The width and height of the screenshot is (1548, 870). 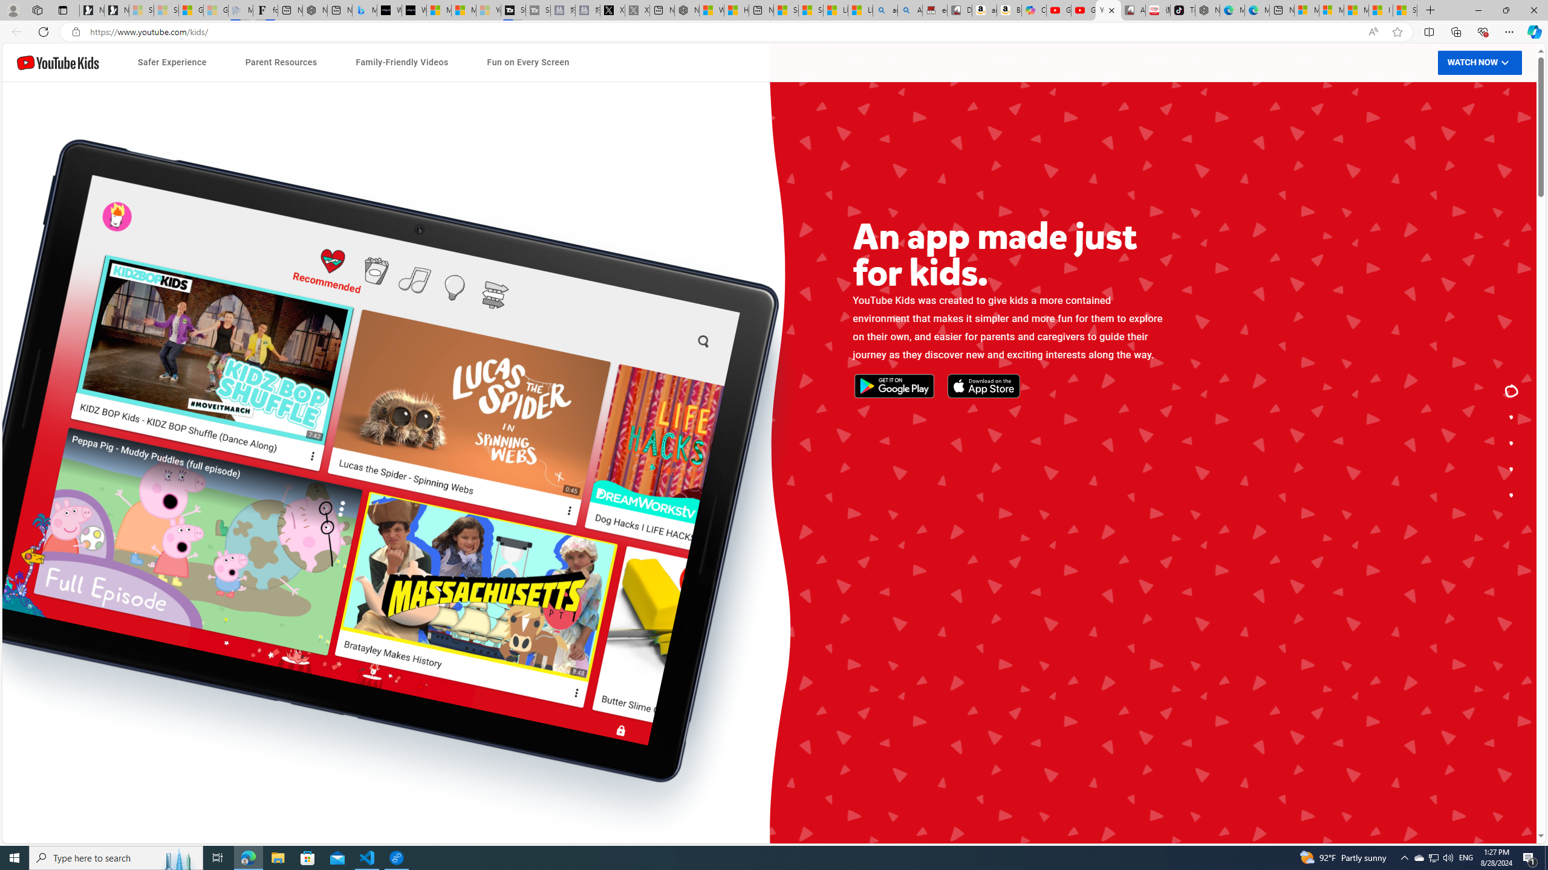 What do you see at coordinates (527, 534) in the screenshot?
I see `02 Content Level by Age` at bounding box center [527, 534].